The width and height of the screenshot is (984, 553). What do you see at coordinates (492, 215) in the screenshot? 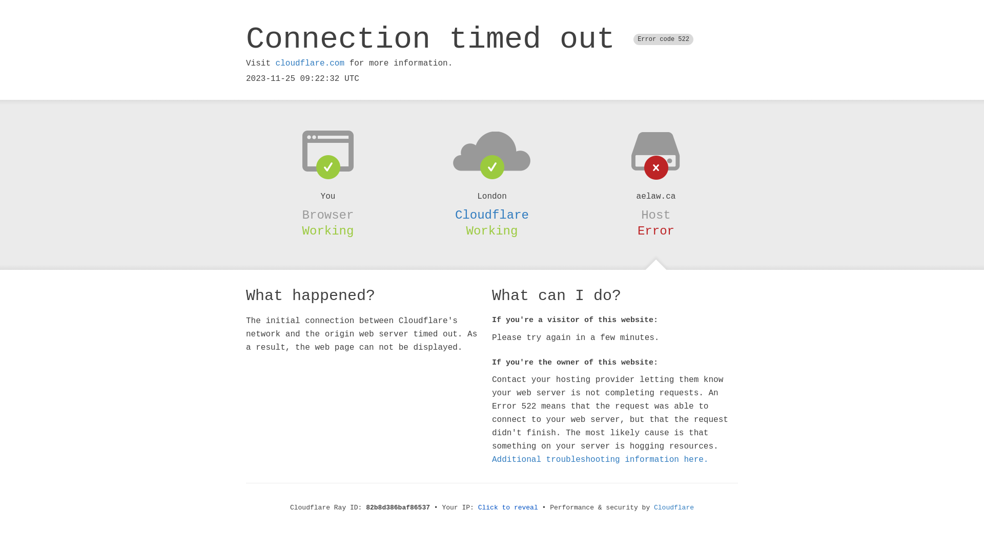
I see `Cloudflare` at bounding box center [492, 215].